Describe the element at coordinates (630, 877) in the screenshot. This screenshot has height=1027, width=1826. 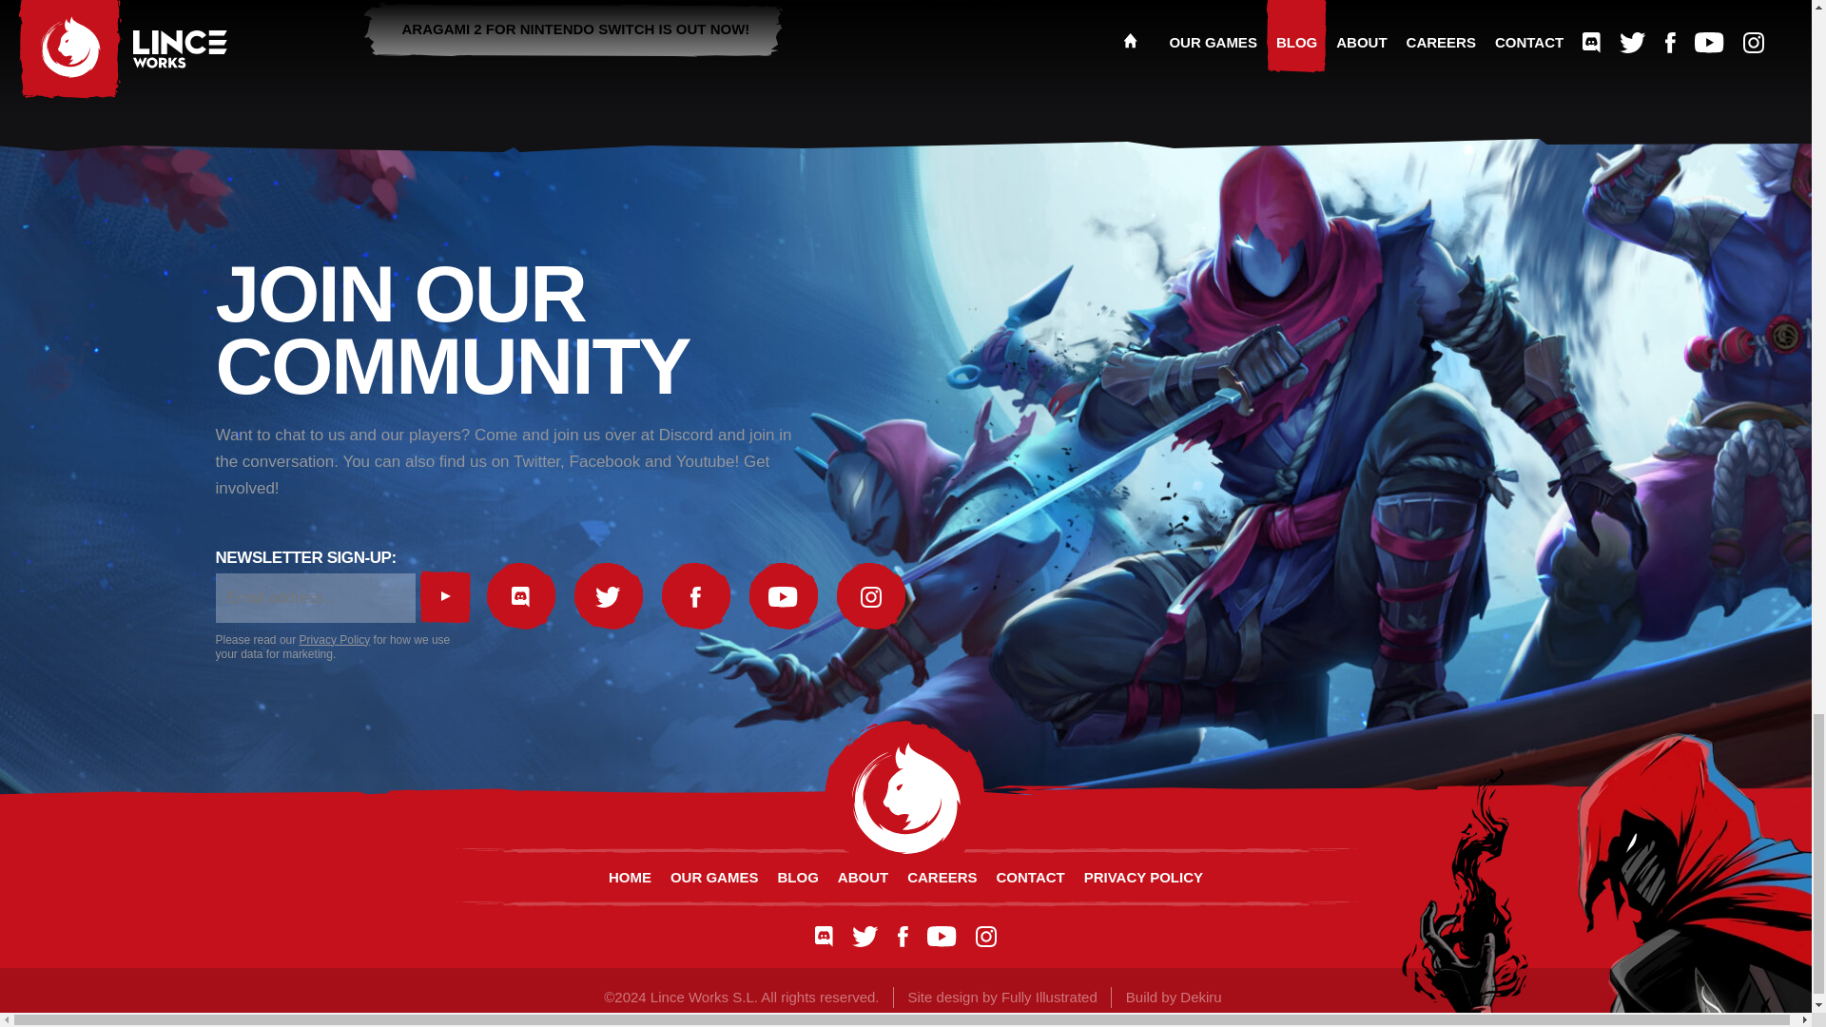
I see `HOME` at that location.